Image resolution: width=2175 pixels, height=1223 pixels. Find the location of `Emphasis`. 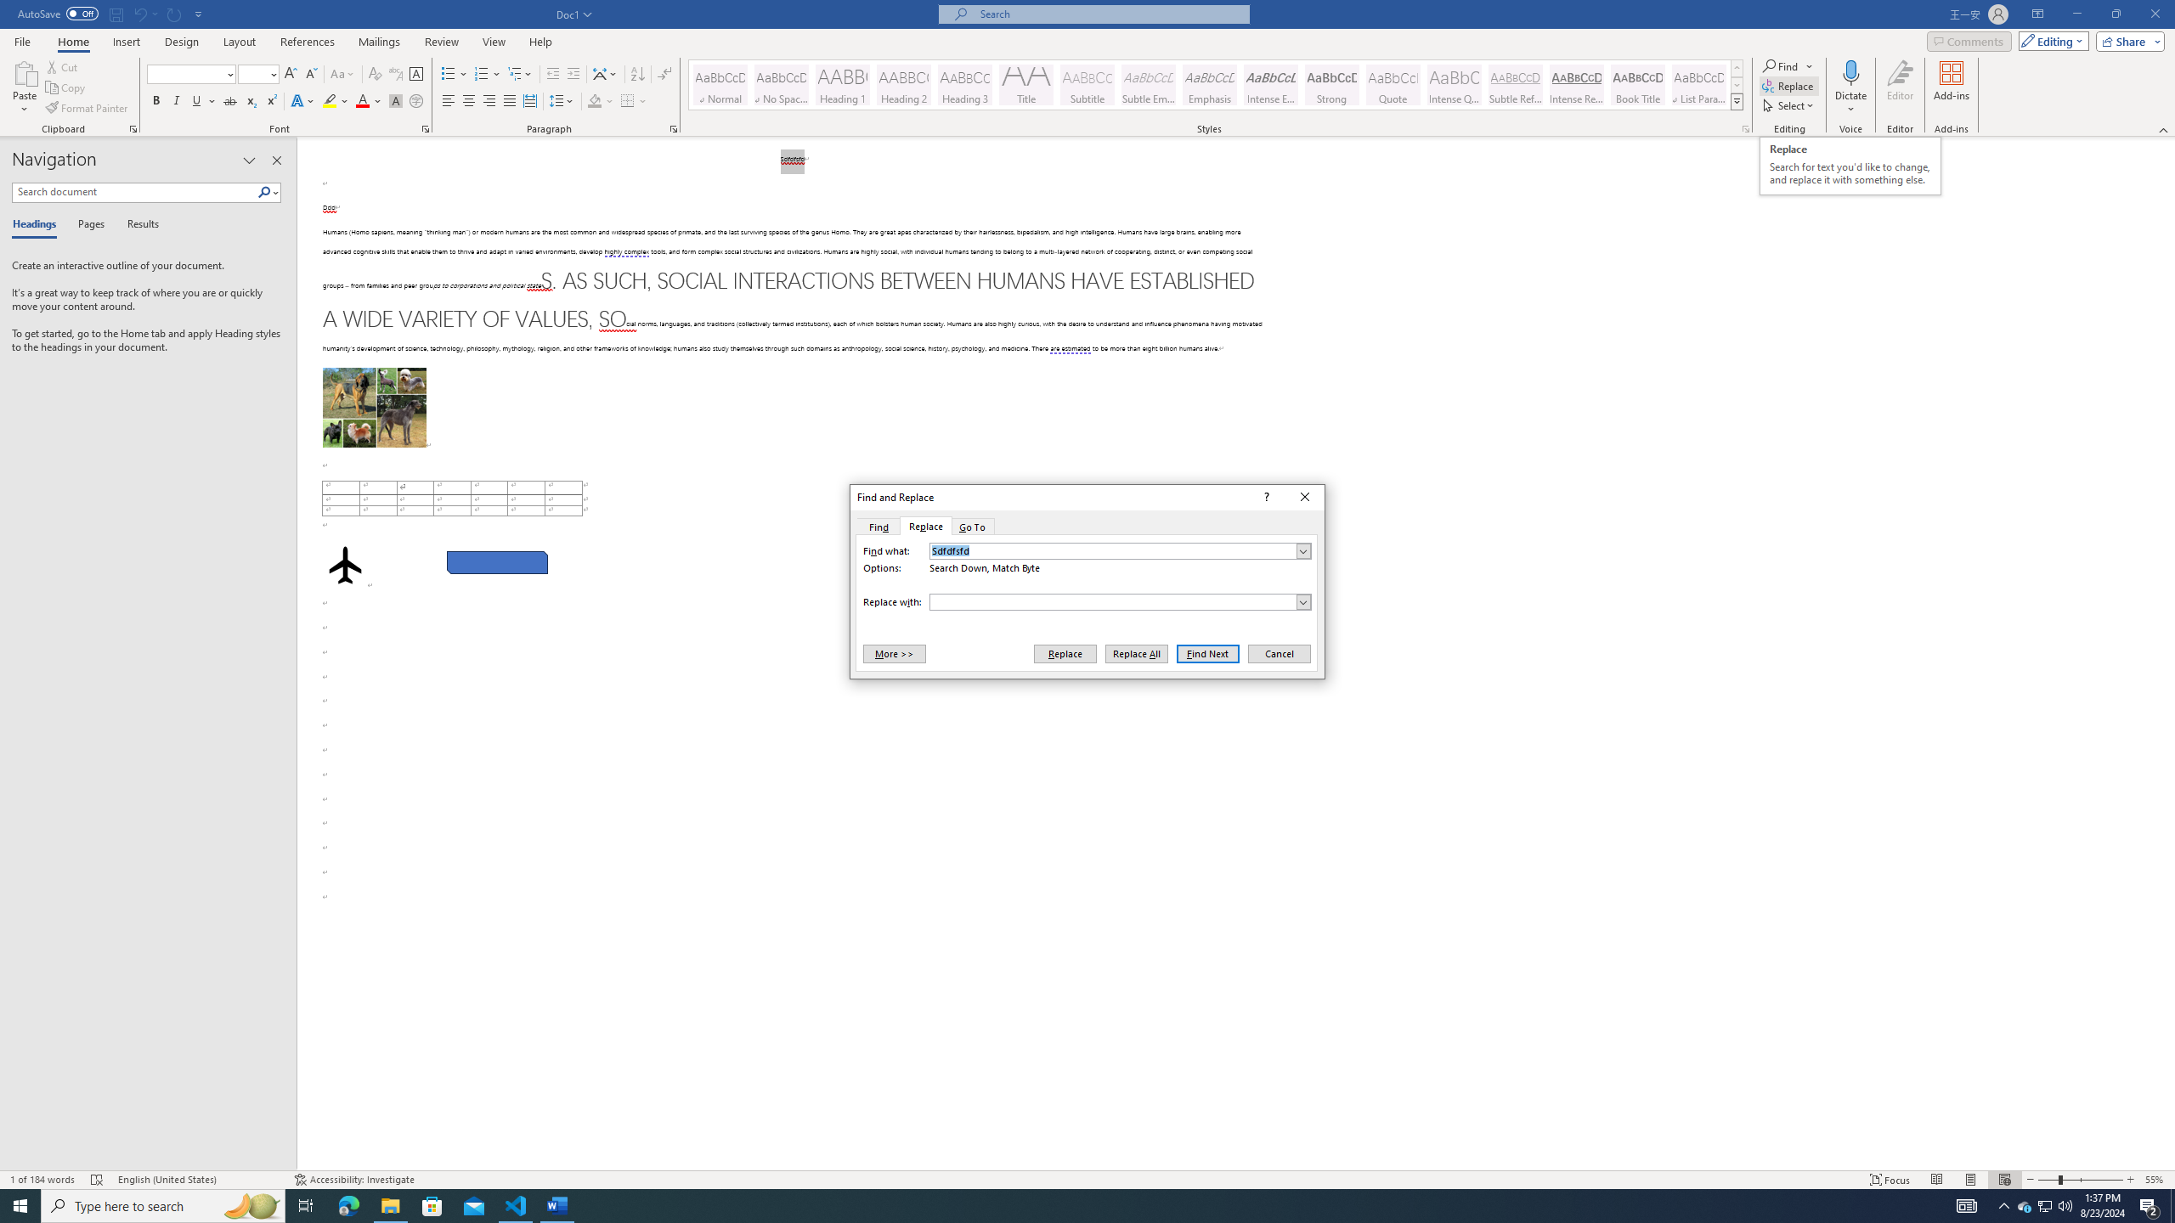

Emphasis is located at coordinates (1209, 85).